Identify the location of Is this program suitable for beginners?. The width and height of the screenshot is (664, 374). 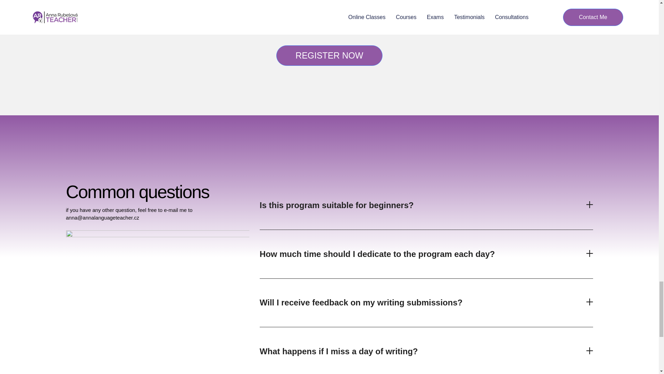
(336, 205).